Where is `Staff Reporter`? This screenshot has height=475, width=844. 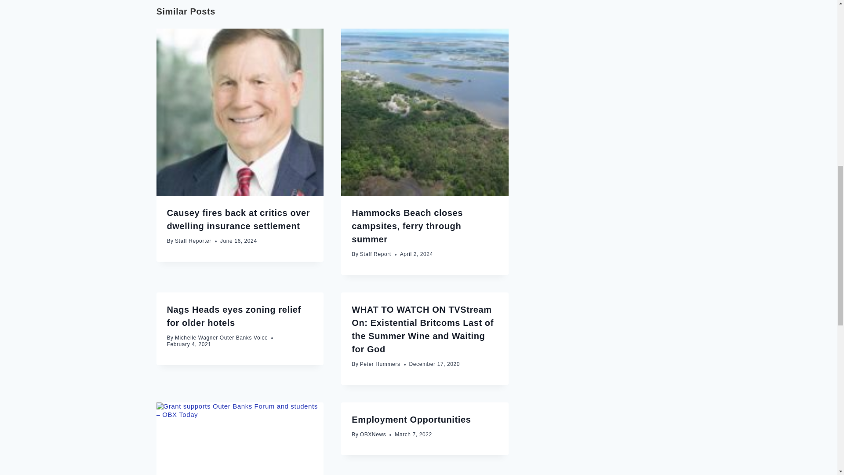 Staff Reporter is located at coordinates (193, 241).